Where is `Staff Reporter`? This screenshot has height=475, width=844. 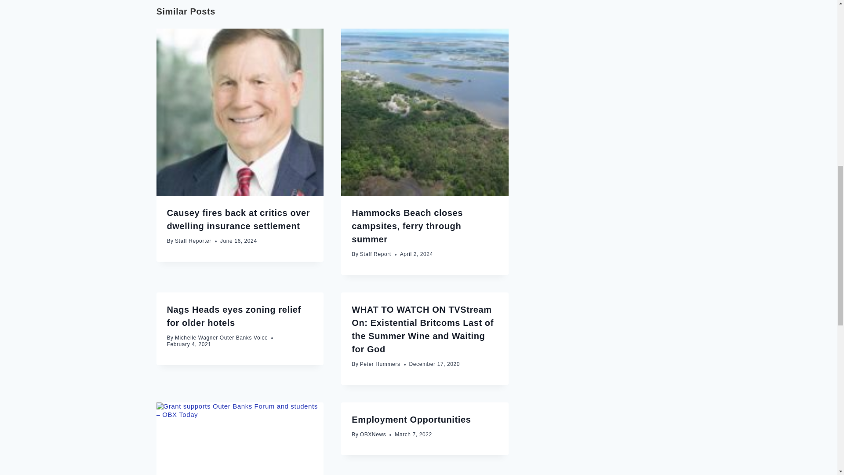 Staff Reporter is located at coordinates (193, 241).